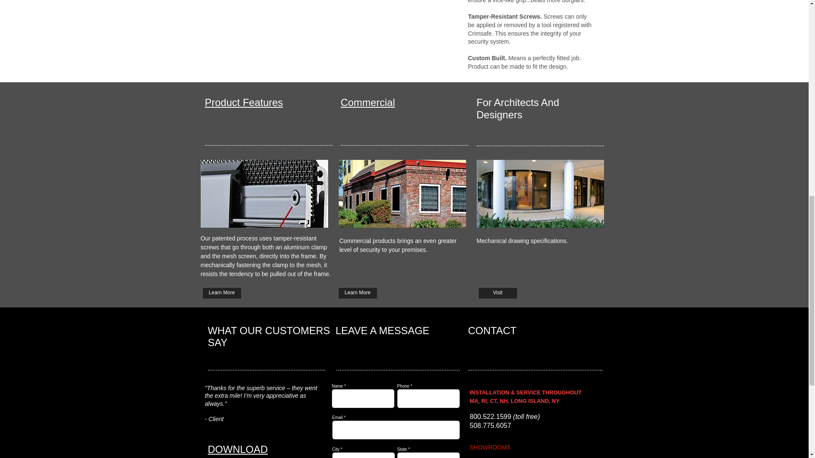 This screenshot has width=815, height=458. I want to click on Learn More, so click(357, 293).